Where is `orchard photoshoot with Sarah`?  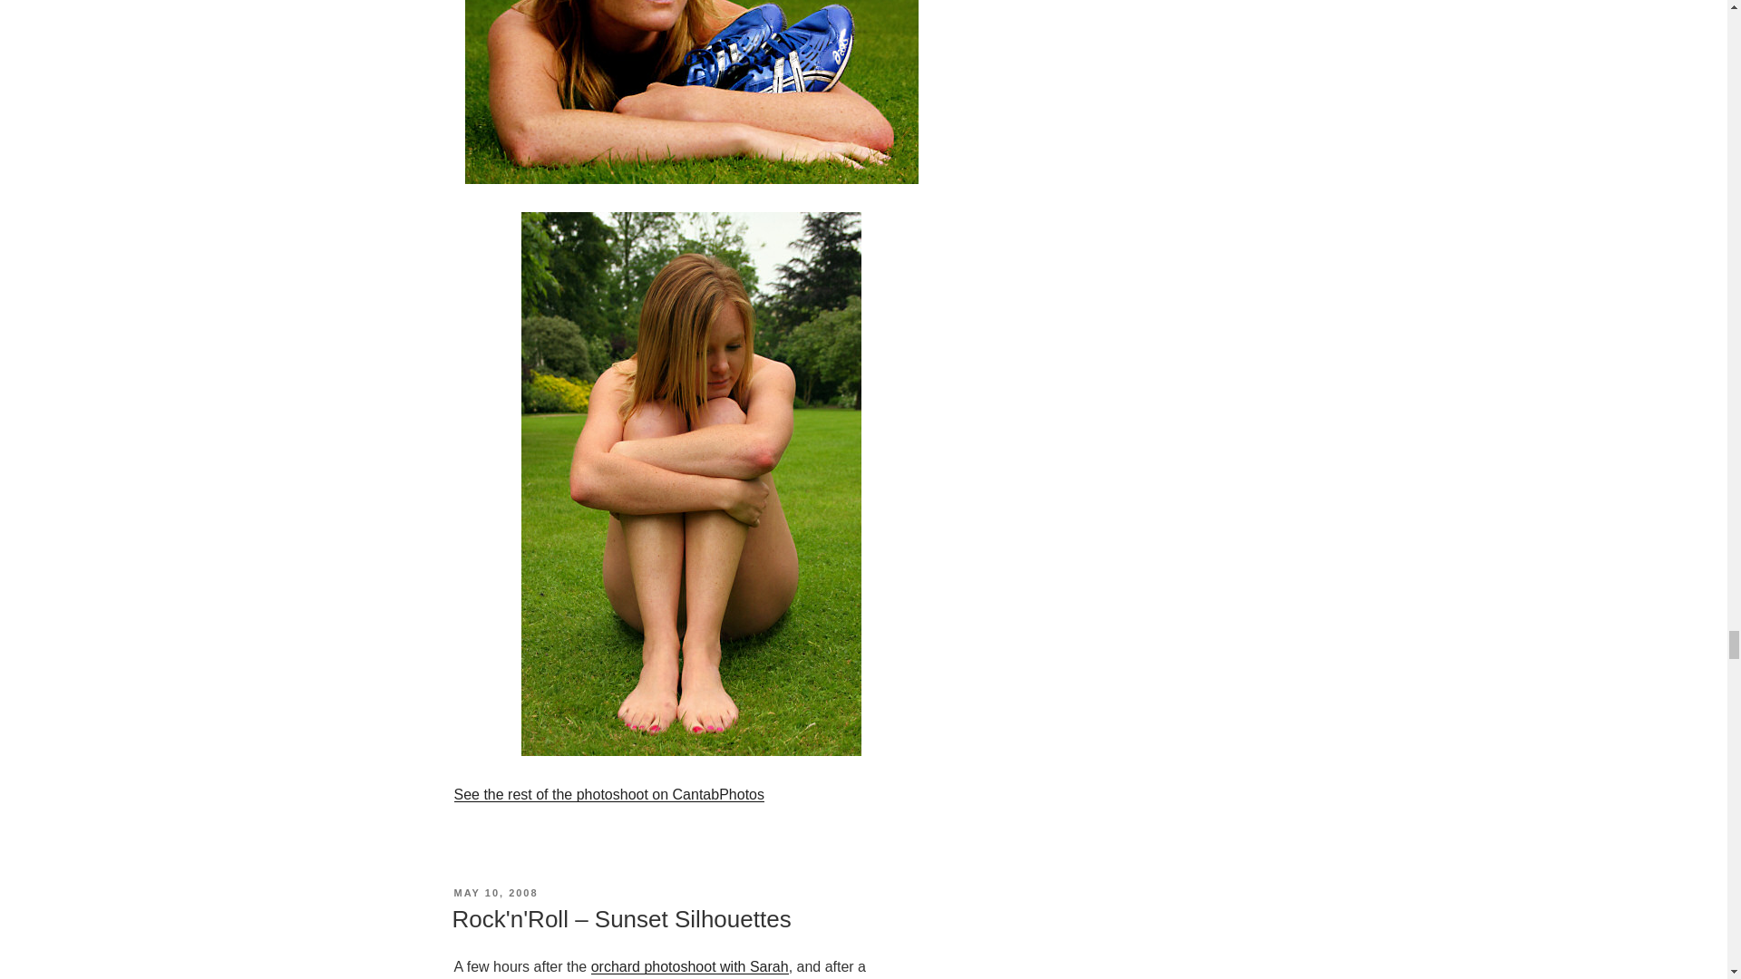 orchard photoshoot with Sarah is located at coordinates (689, 966).